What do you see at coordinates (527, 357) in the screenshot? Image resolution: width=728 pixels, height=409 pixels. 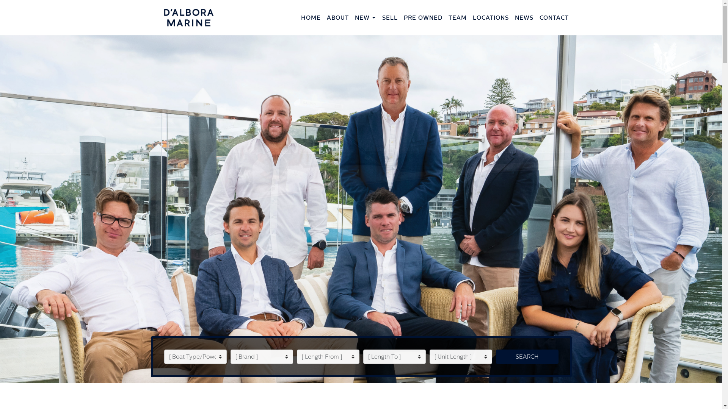 I see `SEARCH` at bounding box center [527, 357].